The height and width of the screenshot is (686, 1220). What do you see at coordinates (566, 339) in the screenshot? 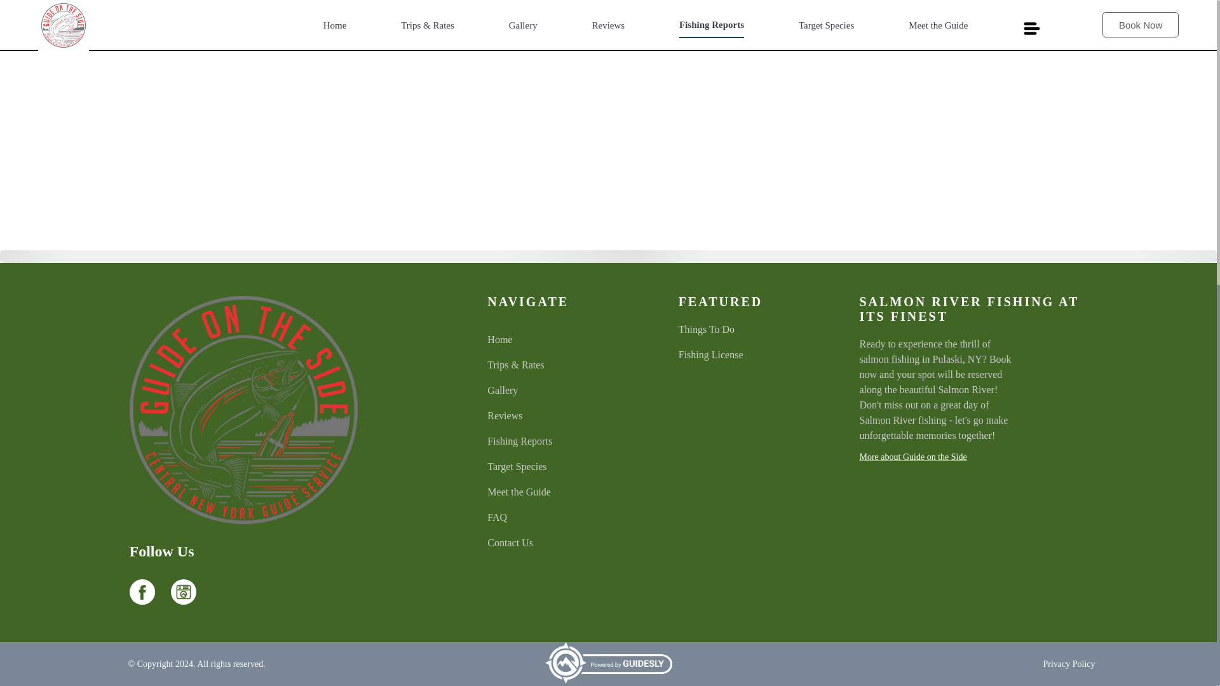
I see `Home` at bounding box center [566, 339].